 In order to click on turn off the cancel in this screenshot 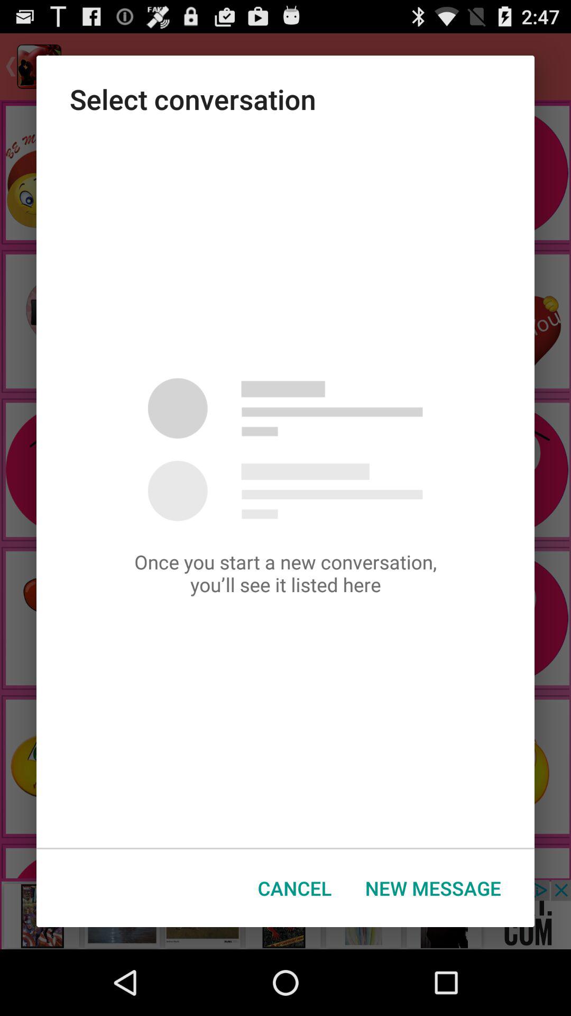, I will do `click(295, 888)`.